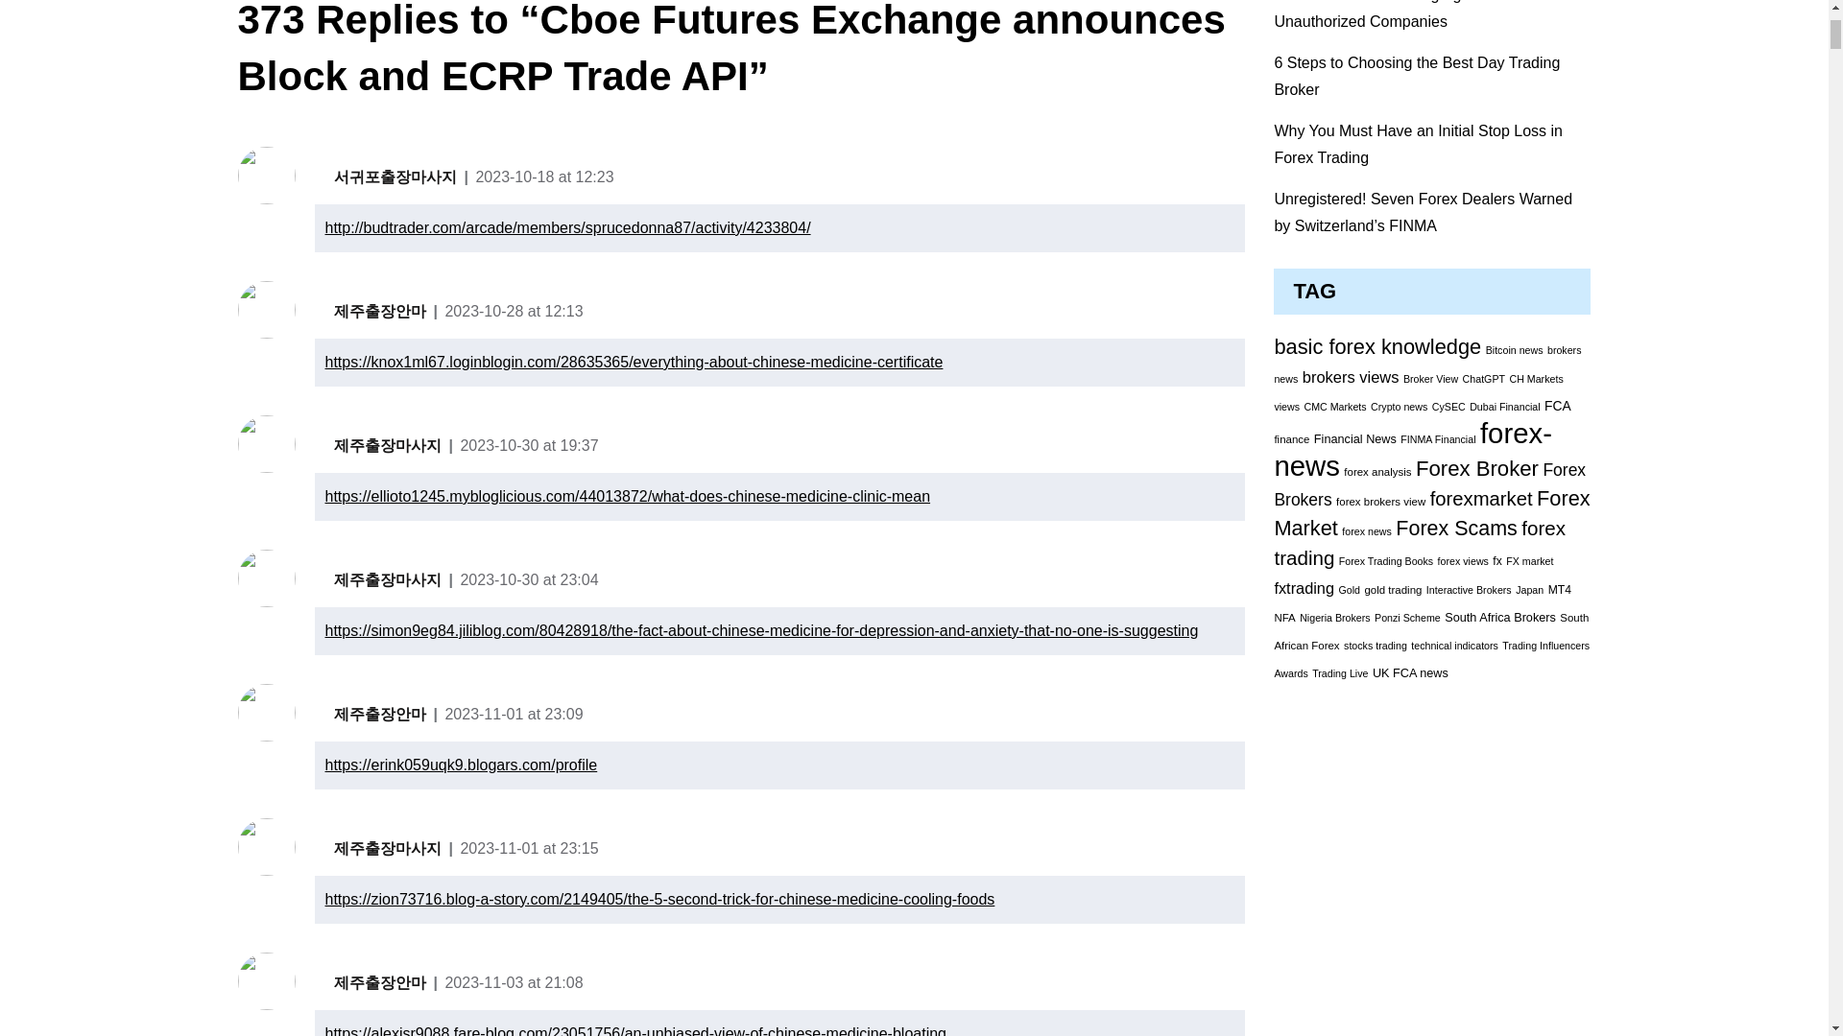 This screenshot has width=1843, height=1036. Describe the element at coordinates (513, 714) in the screenshot. I see `2023-11-01 at 23:09` at that location.